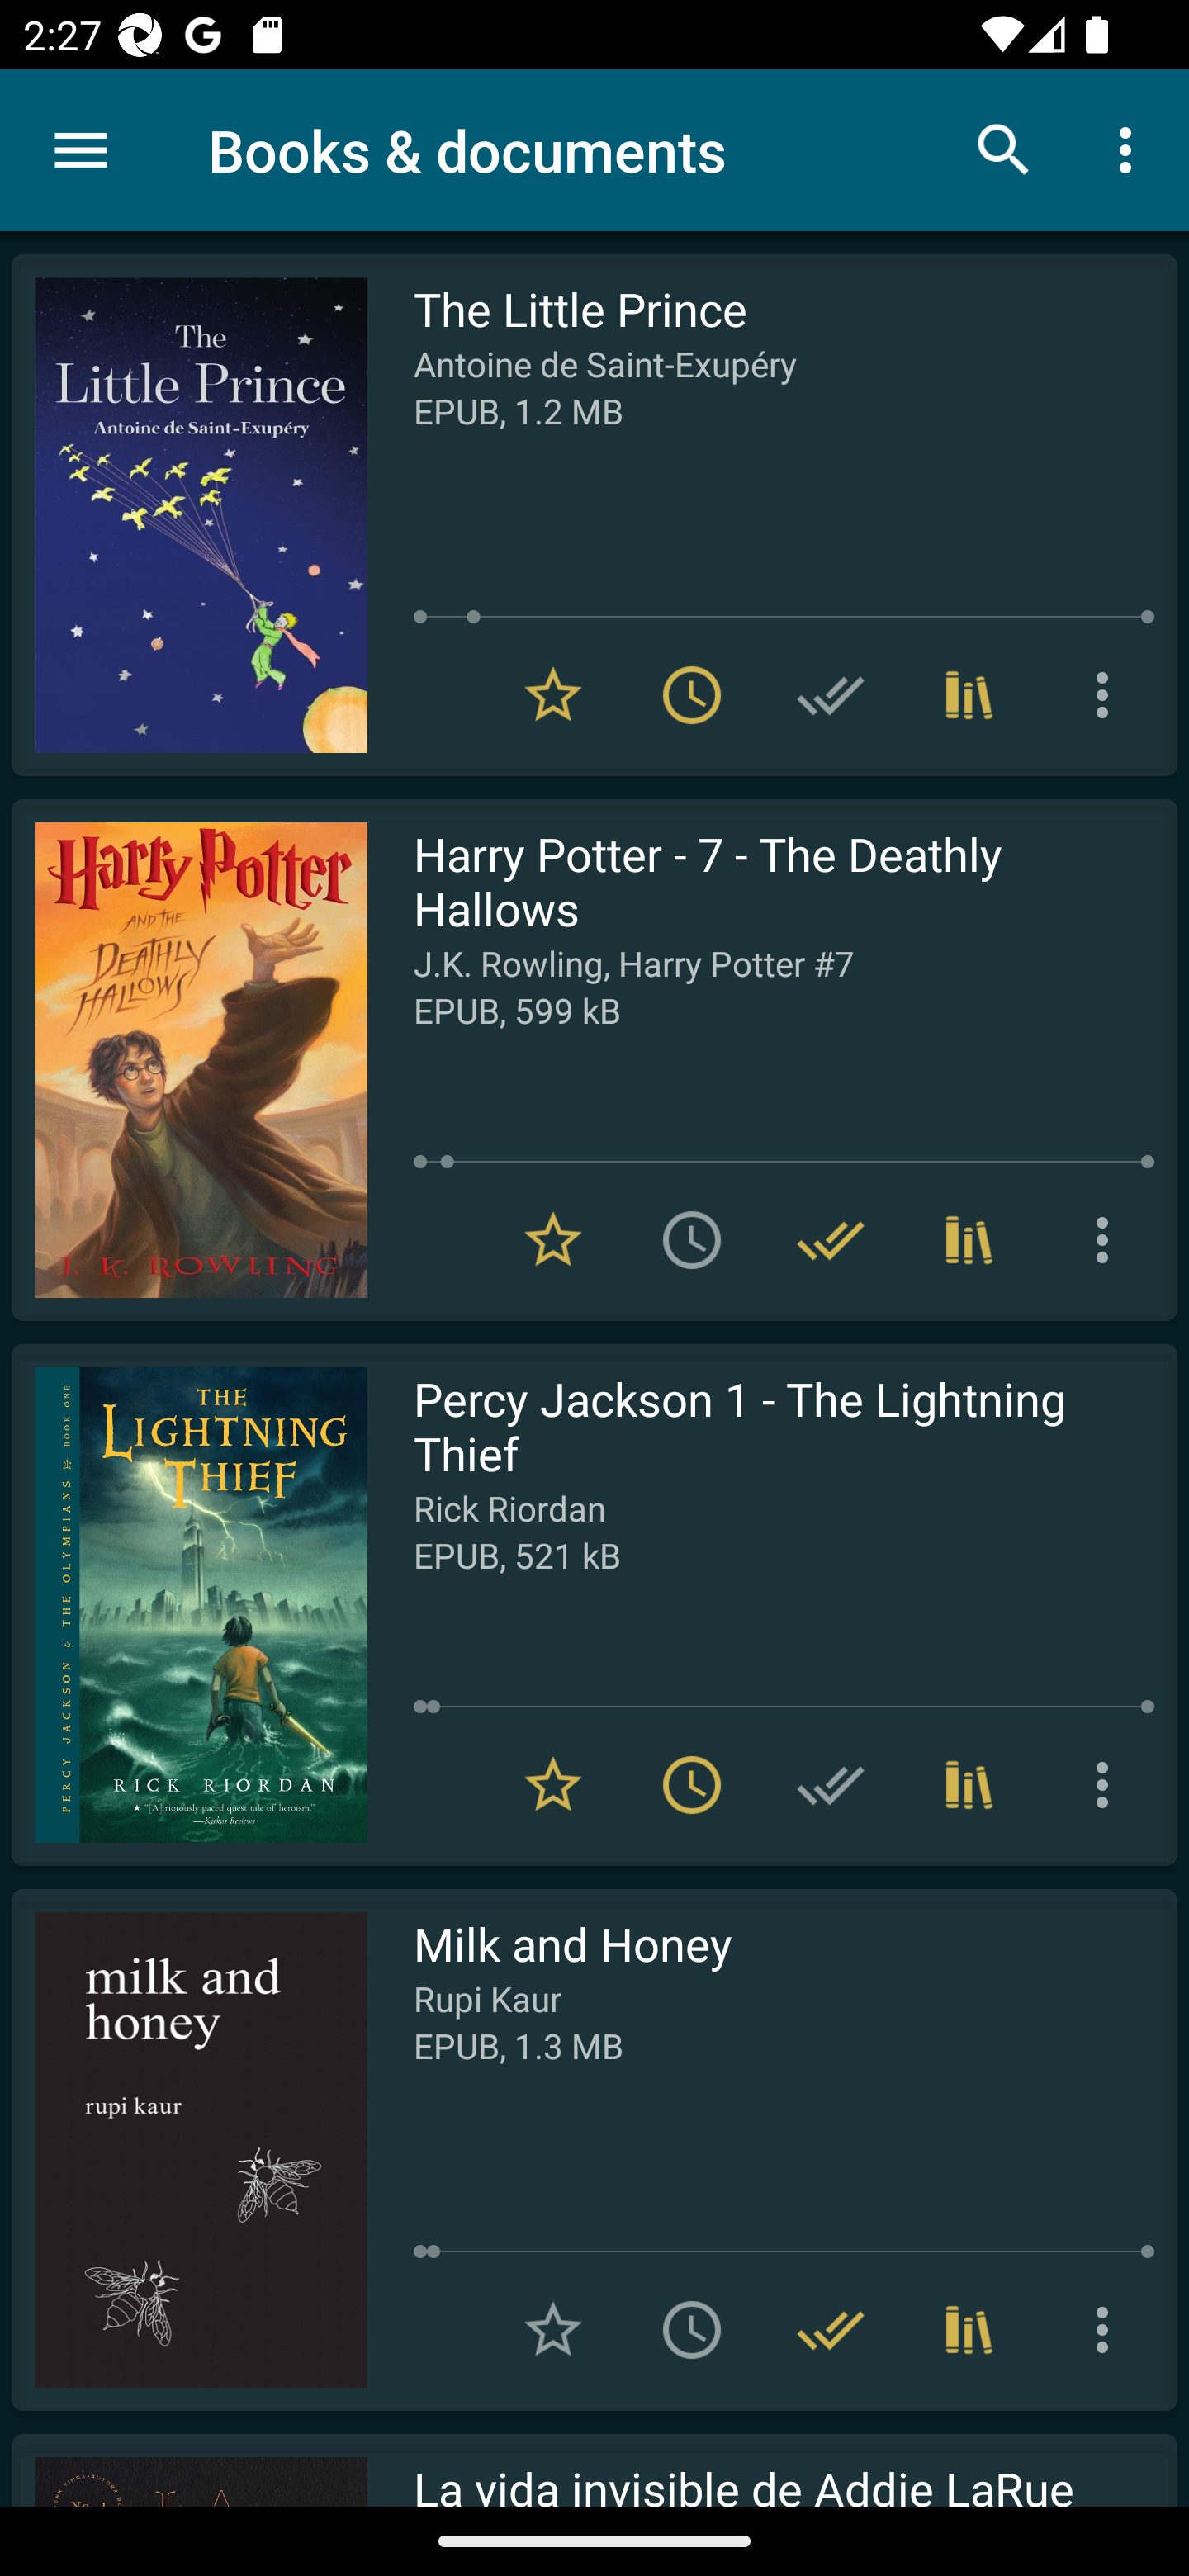 The width and height of the screenshot is (1189, 2576). What do you see at coordinates (969, 1785) in the screenshot?
I see `Collections (1)` at bounding box center [969, 1785].